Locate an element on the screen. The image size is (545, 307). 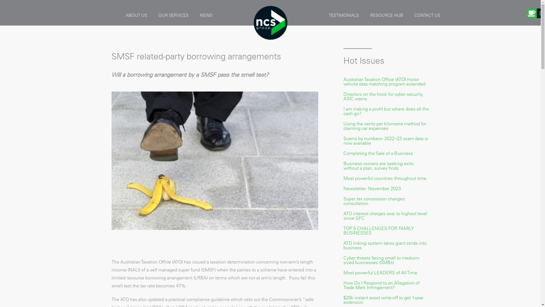
Completing the Sale of a Business is located at coordinates (378, 153).